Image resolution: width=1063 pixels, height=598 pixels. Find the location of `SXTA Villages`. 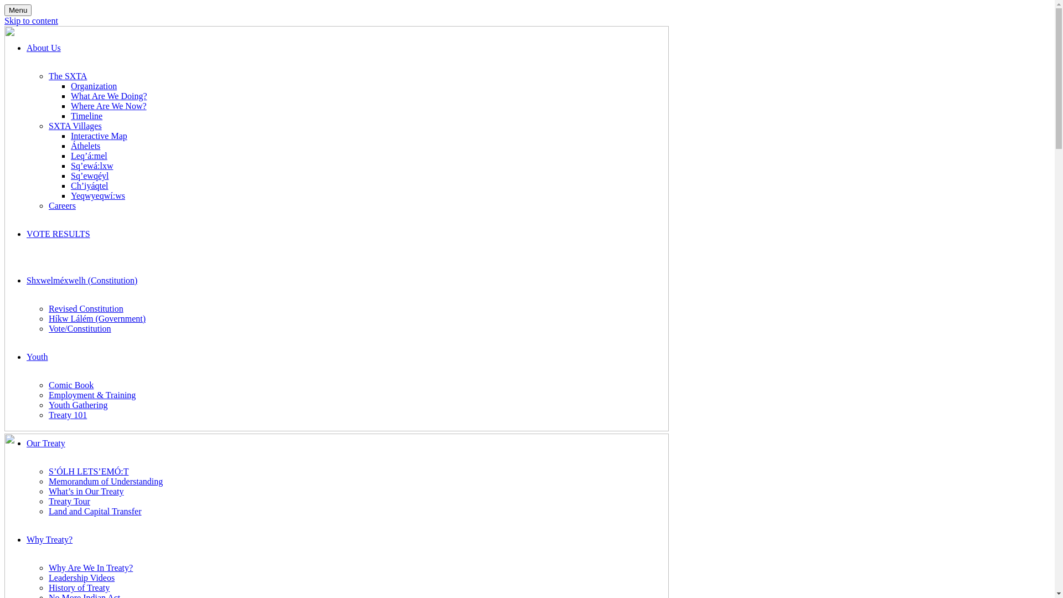

SXTA Villages is located at coordinates (75, 126).